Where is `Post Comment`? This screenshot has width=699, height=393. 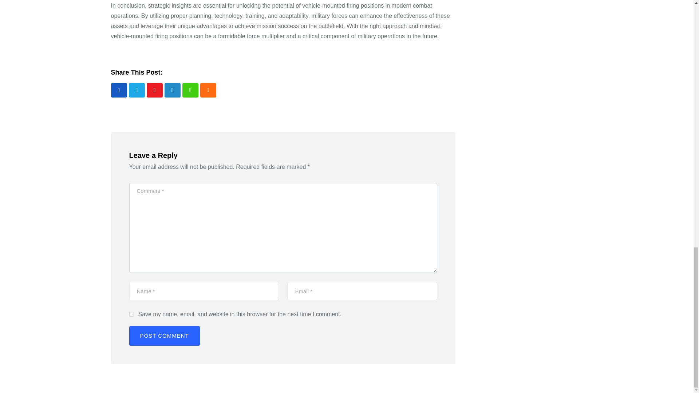 Post Comment is located at coordinates (164, 336).